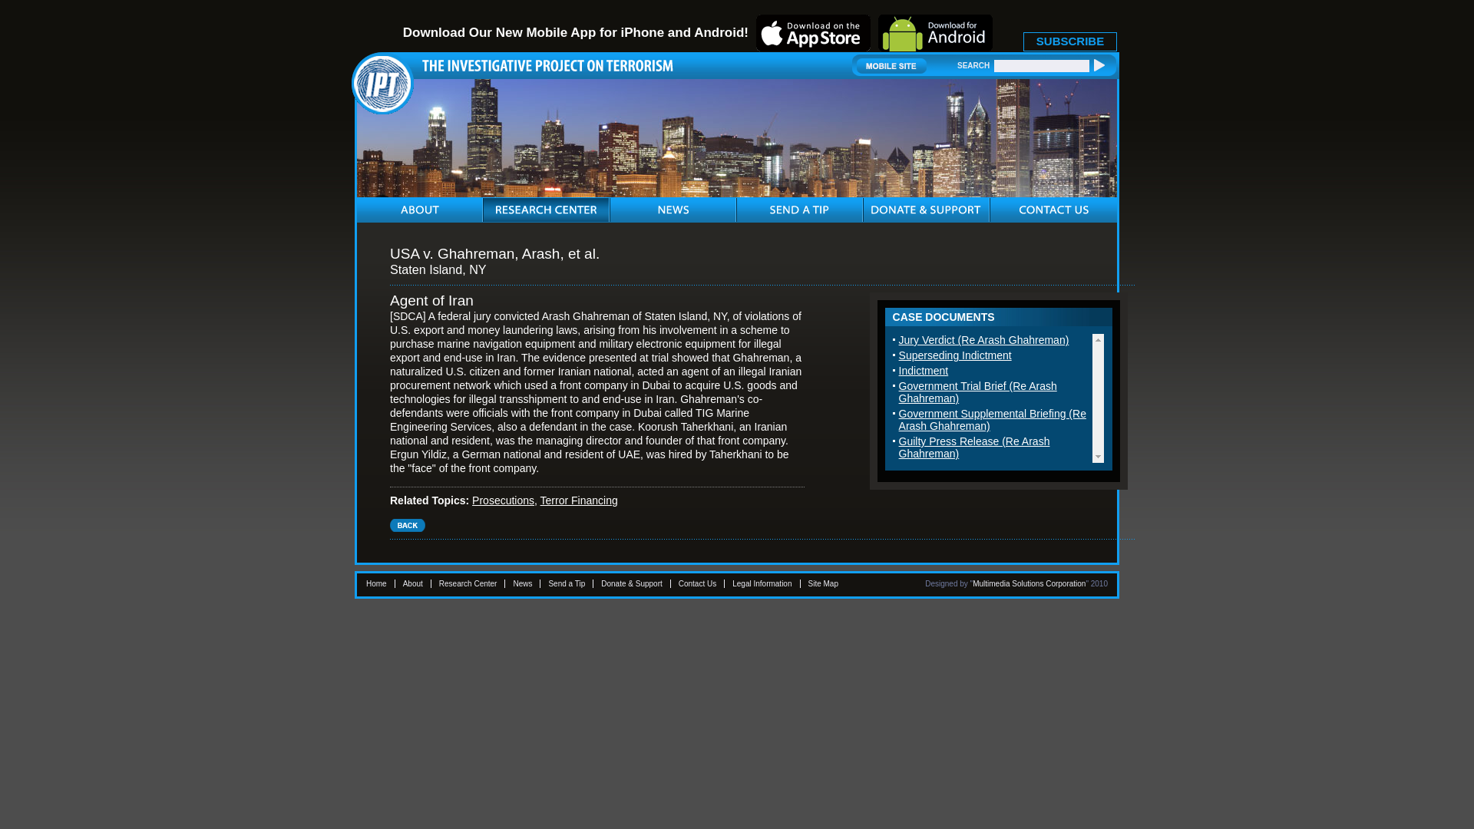 The height and width of the screenshot is (829, 1474). I want to click on About, so click(413, 583).